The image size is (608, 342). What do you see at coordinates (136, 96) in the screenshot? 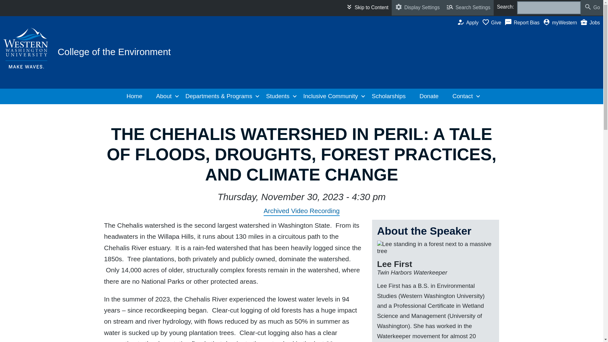
I see `Home` at bounding box center [136, 96].